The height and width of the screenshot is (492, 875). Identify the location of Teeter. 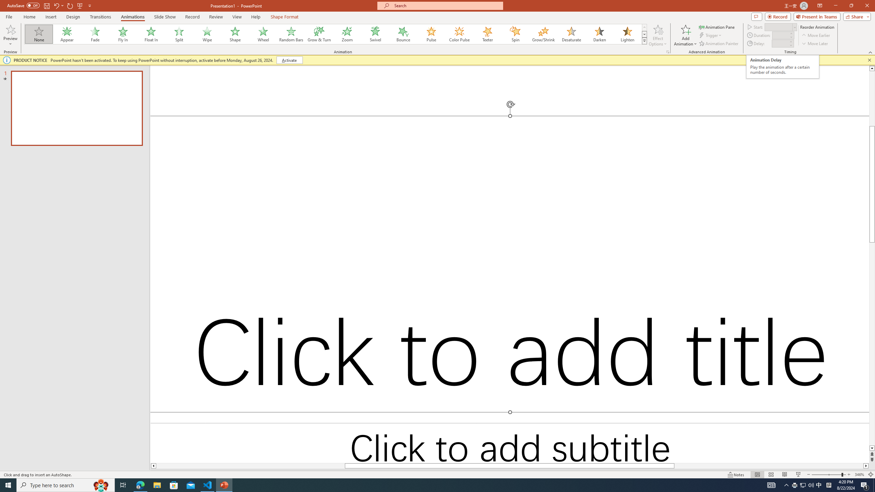
(487, 34).